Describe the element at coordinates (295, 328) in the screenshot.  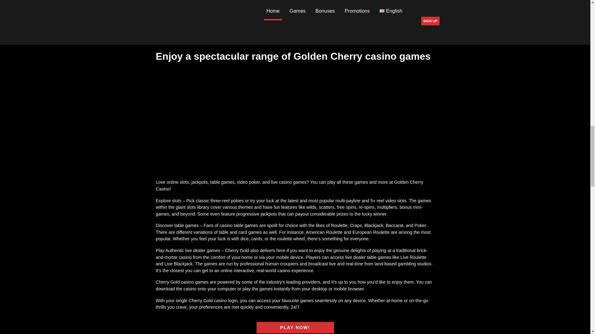
I see `PLAY NOW!` at that location.